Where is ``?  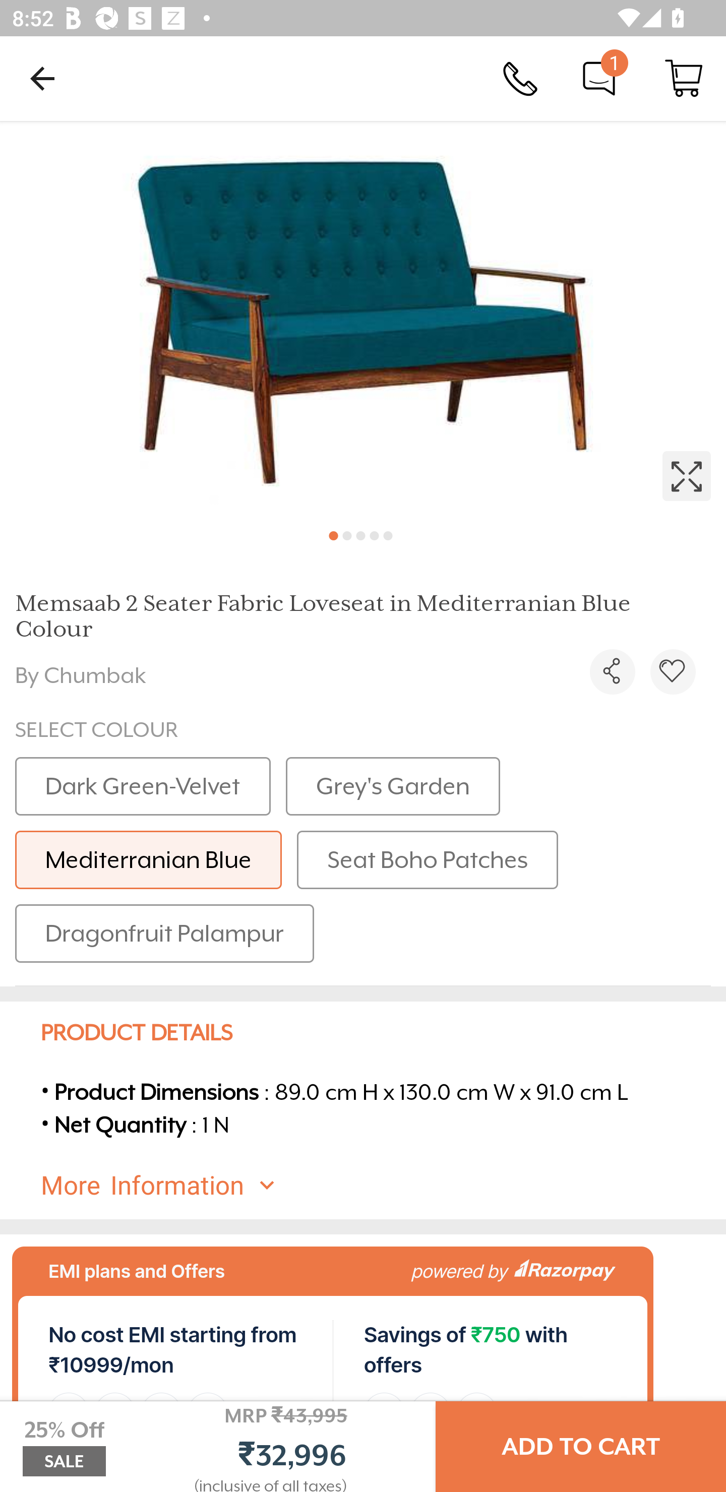
 is located at coordinates (363, 319).